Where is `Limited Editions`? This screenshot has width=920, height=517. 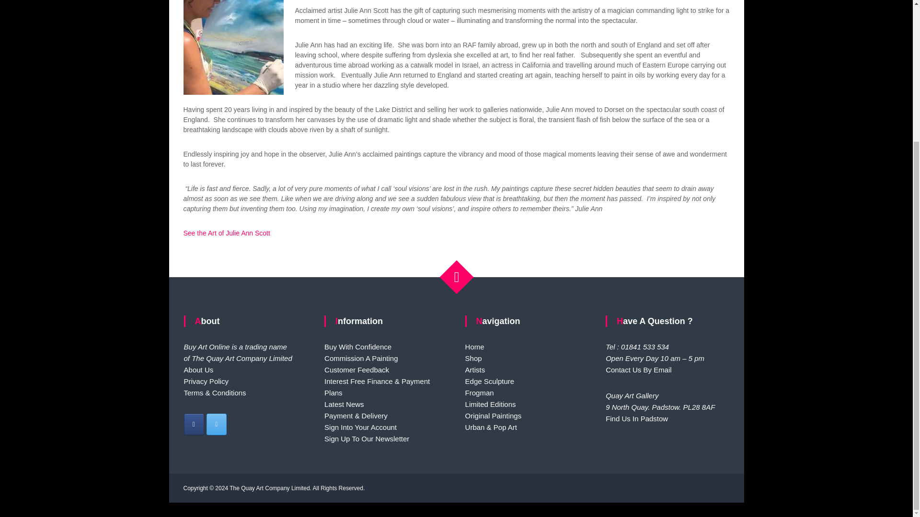
Limited Editions is located at coordinates (491, 404).